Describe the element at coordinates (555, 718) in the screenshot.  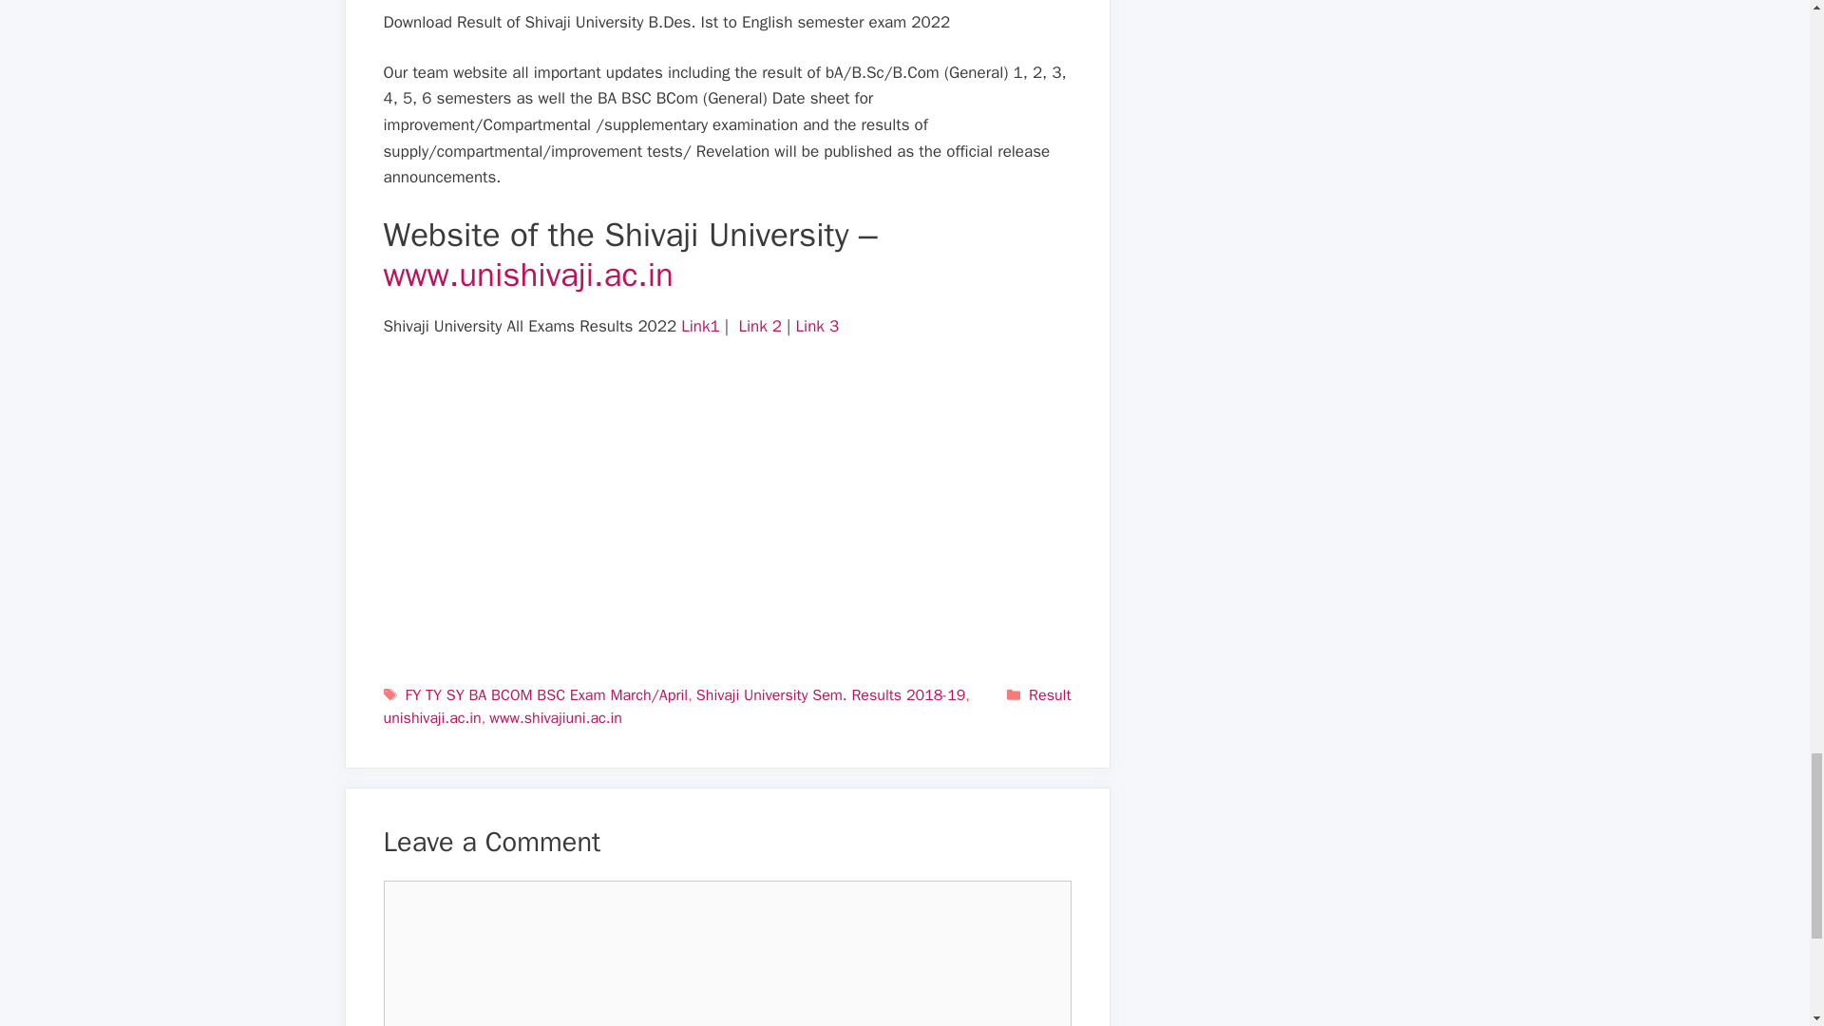
I see `www.shivajiuni.ac.in` at that location.